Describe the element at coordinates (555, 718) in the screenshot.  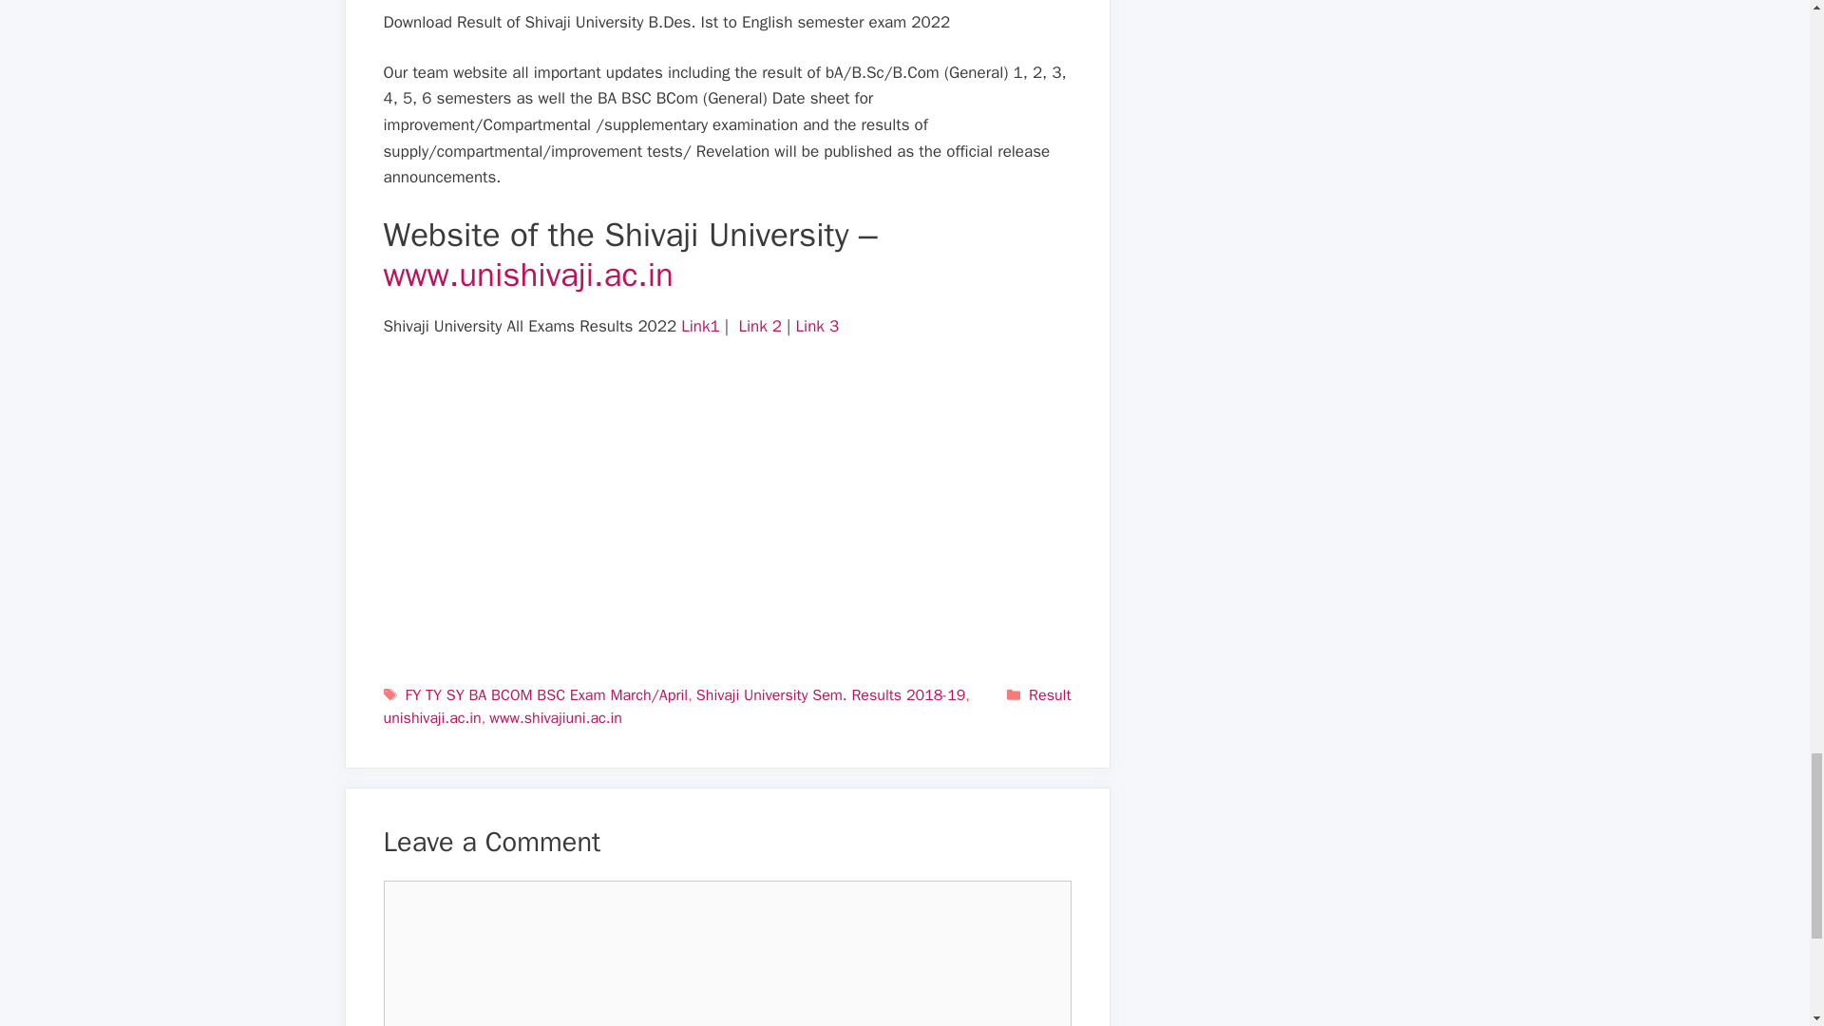
I see `www.shivajiuni.ac.in` at that location.